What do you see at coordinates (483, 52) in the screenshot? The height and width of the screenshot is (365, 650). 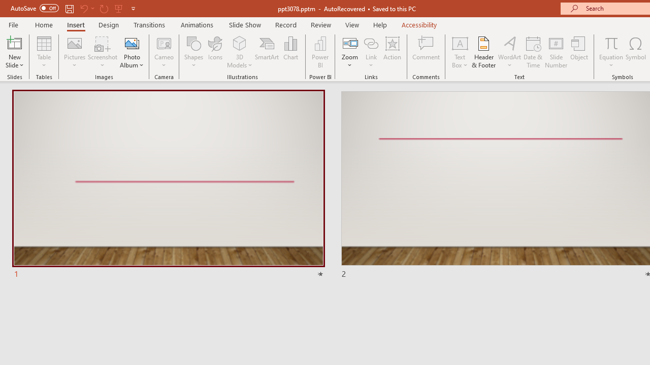 I see `Header & Footer...` at bounding box center [483, 52].